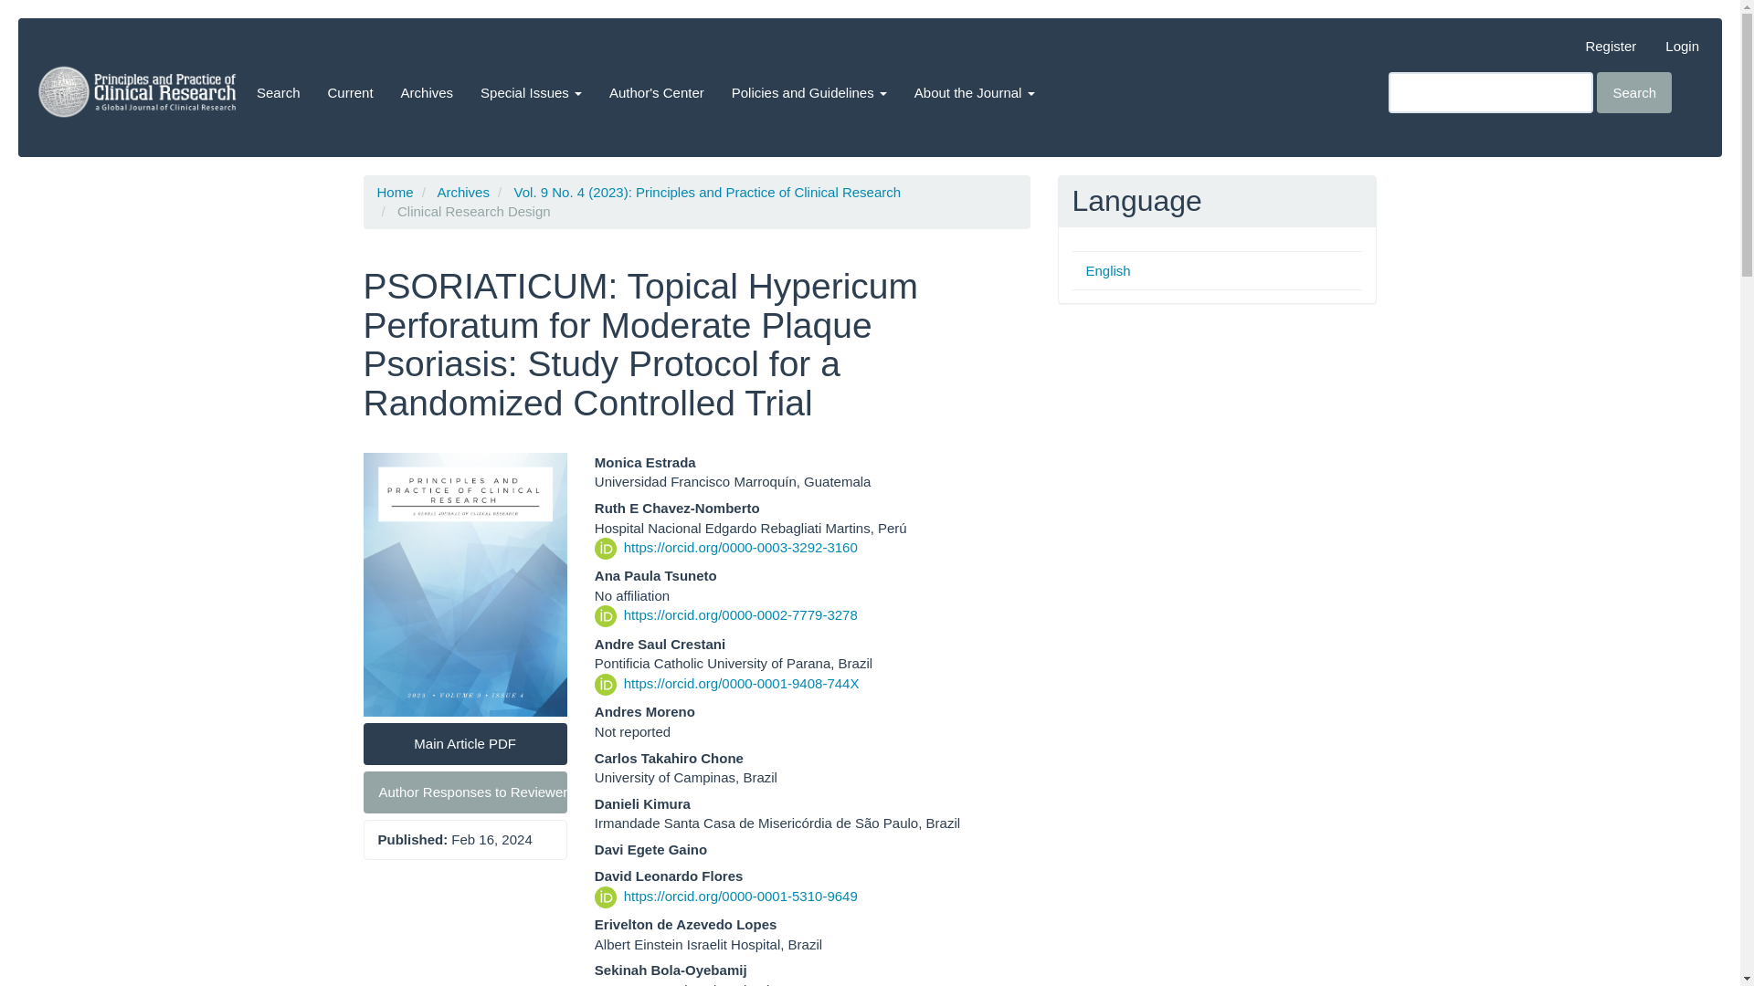  What do you see at coordinates (531, 91) in the screenshot?
I see `Special Issues` at bounding box center [531, 91].